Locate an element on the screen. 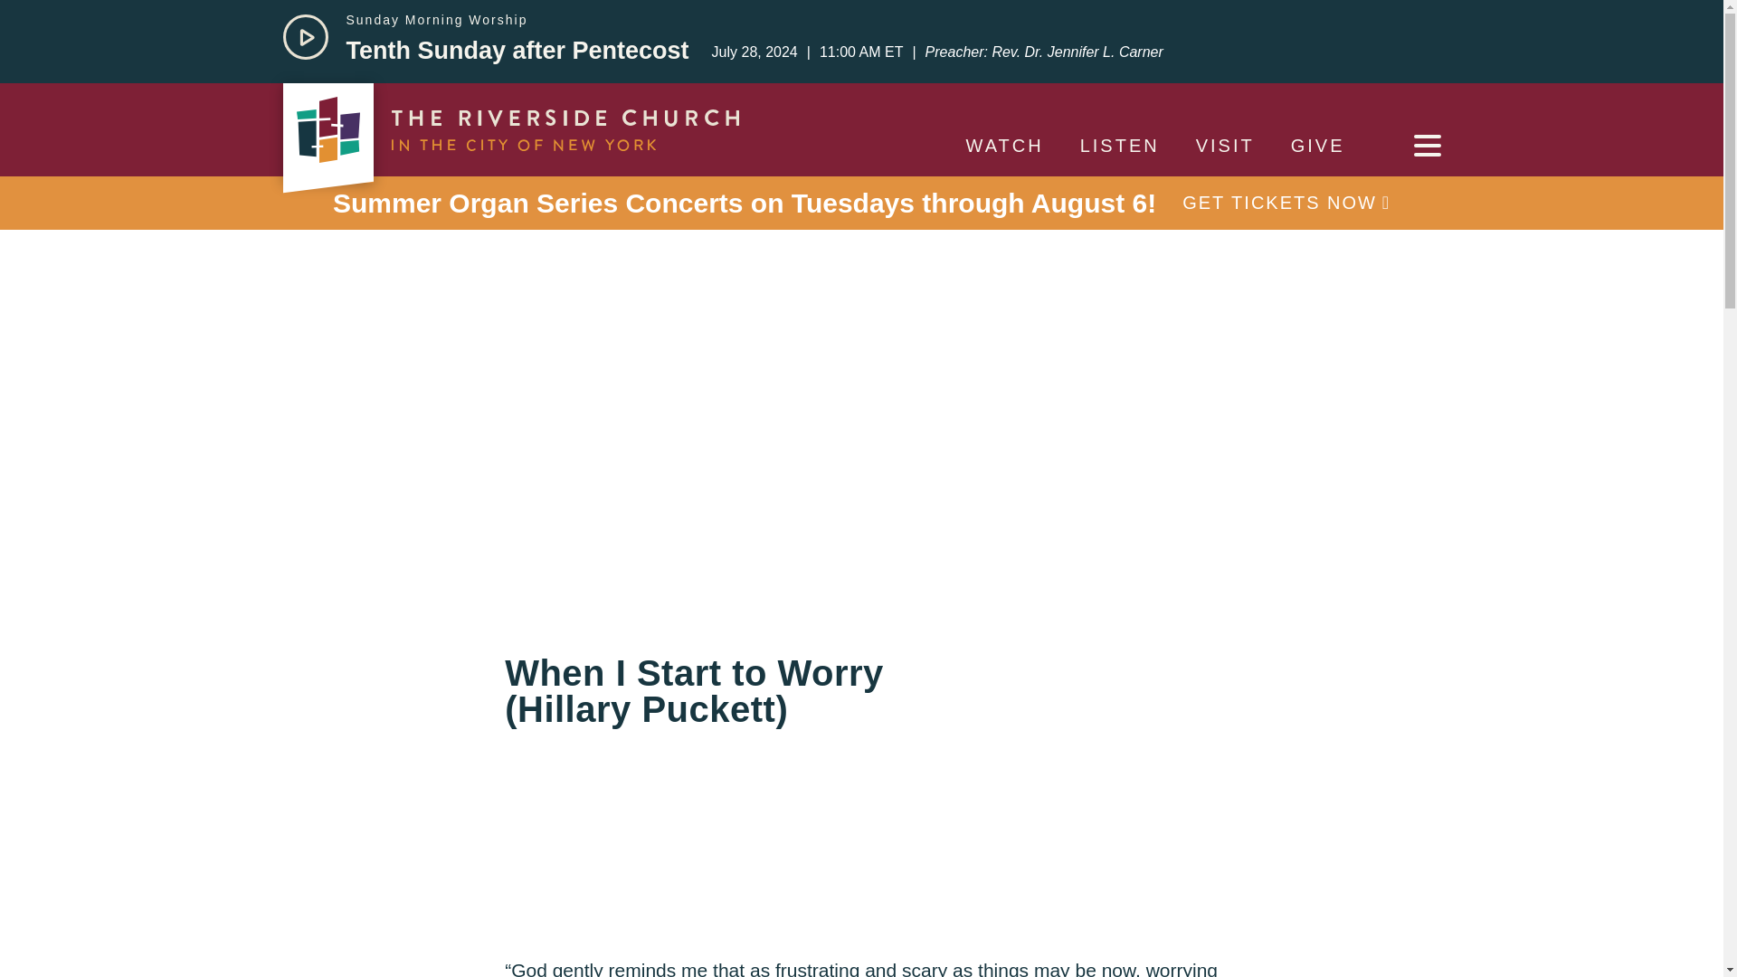 The width and height of the screenshot is (1737, 977). GIVE is located at coordinates (1318, 145).